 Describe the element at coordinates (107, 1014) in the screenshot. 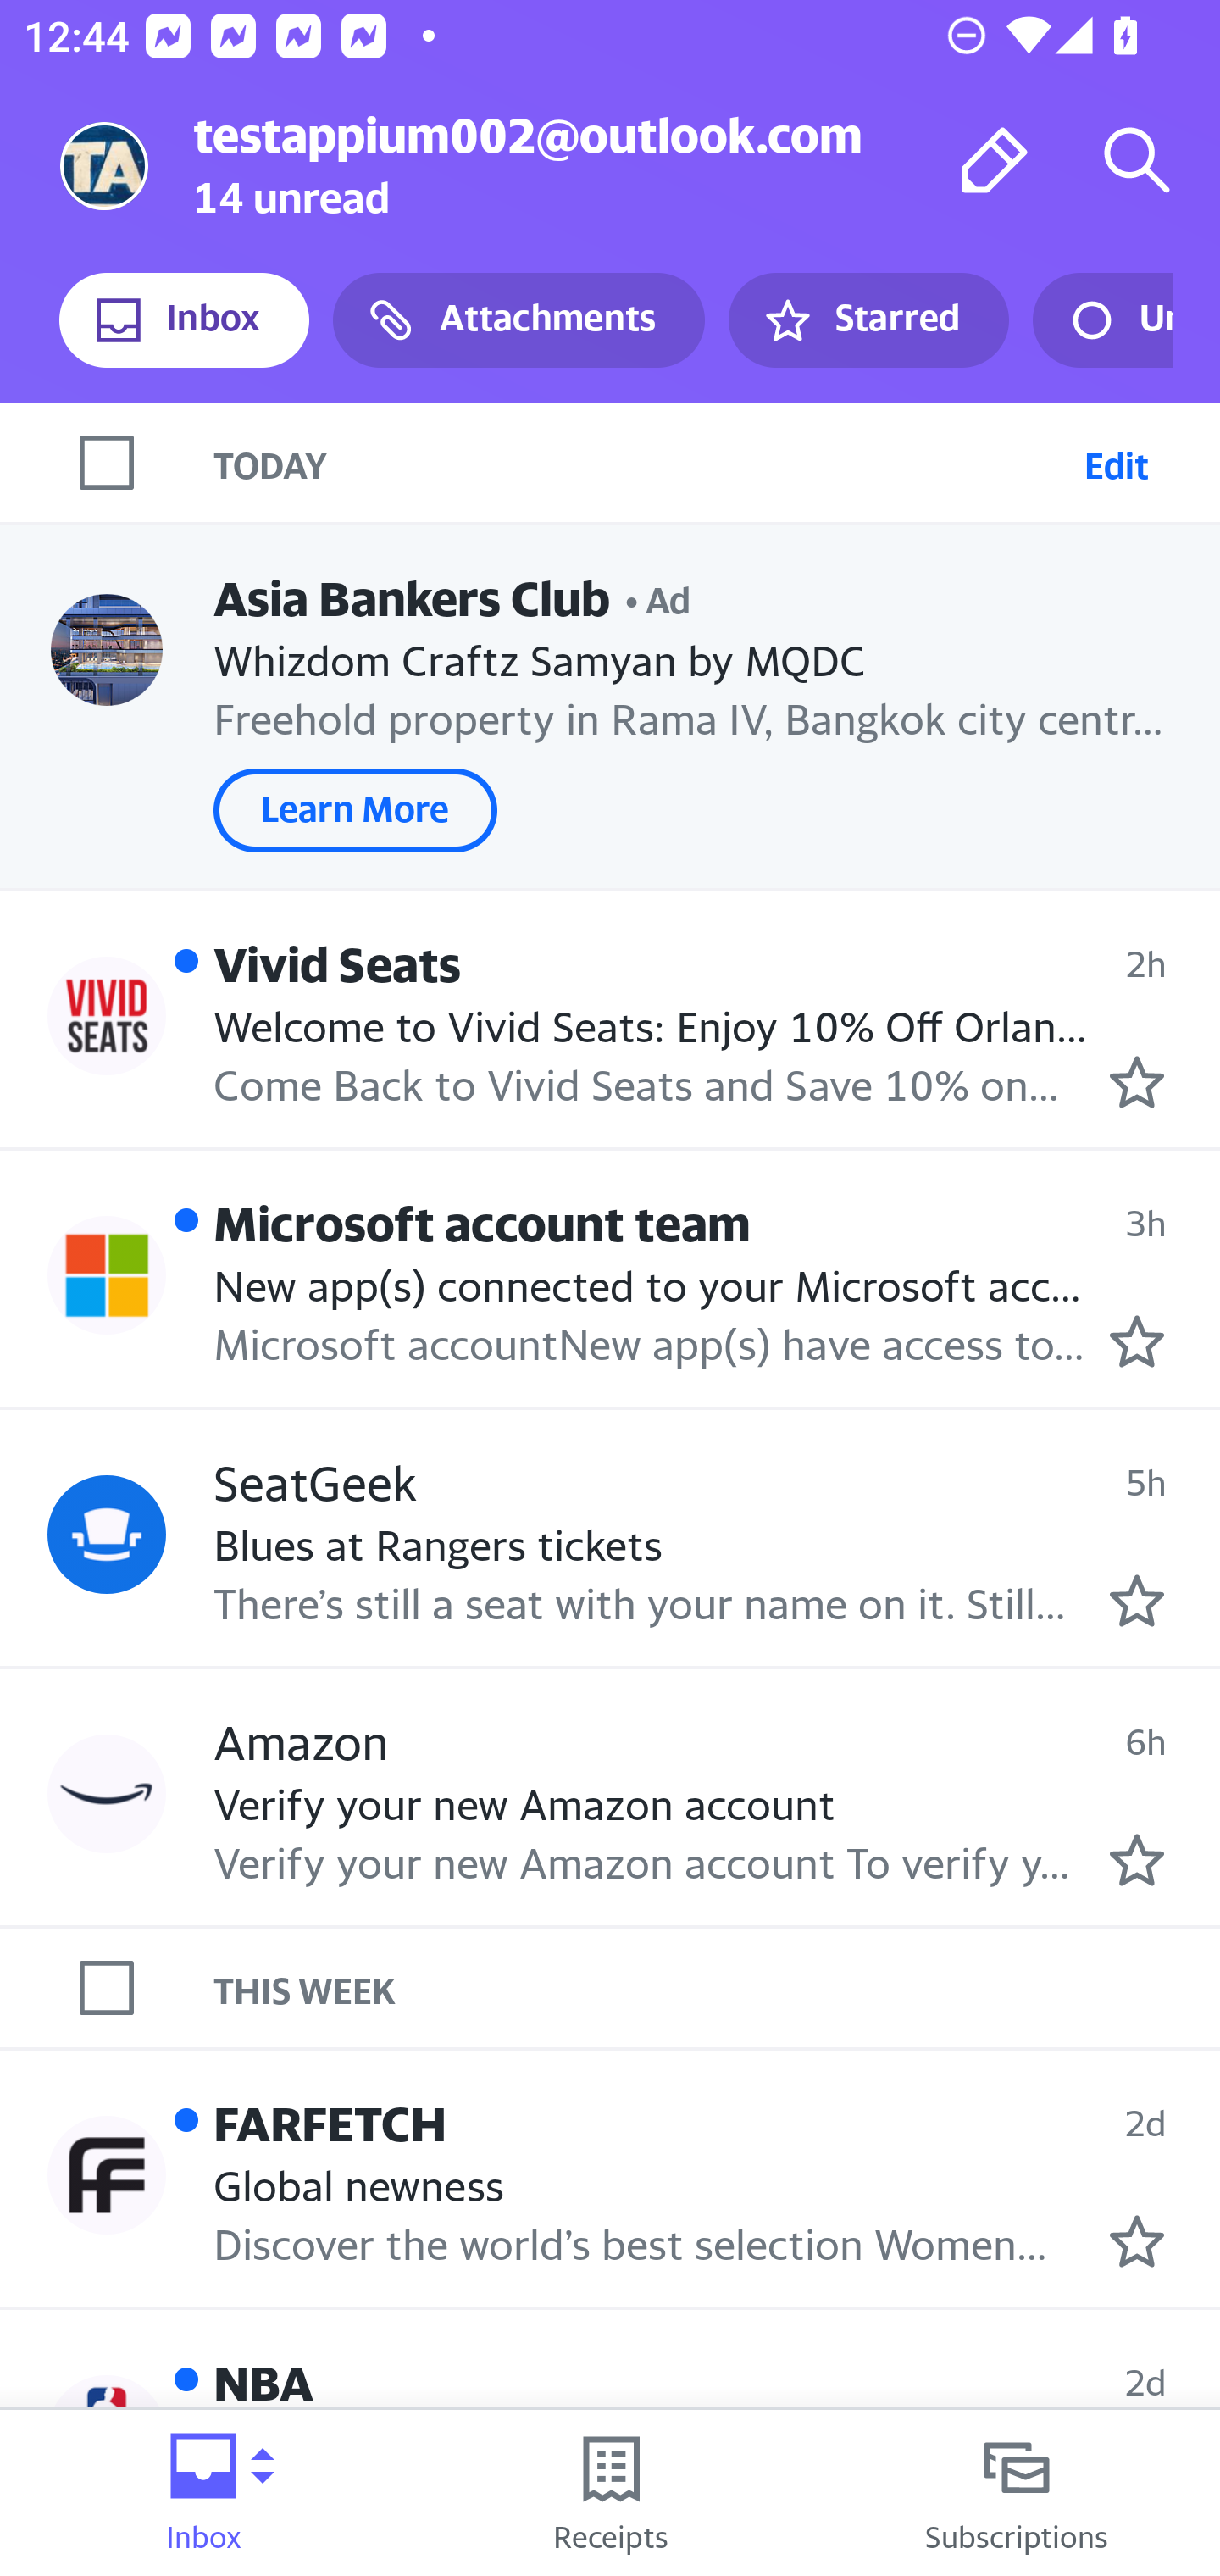

I see `Profile
Vivid Seats` at that location.